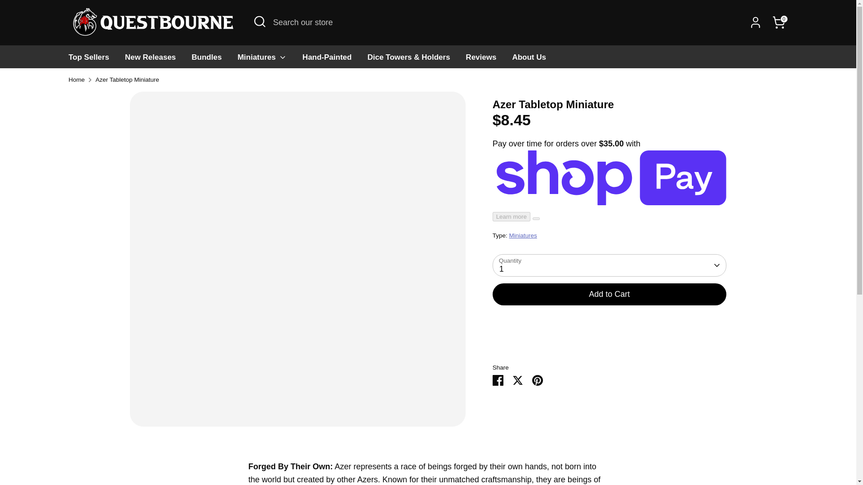 This screenshot has height=485, width=863. Describe the element at coordinates (634, 454) in the screenshot. I see `Diners Club` at that location.